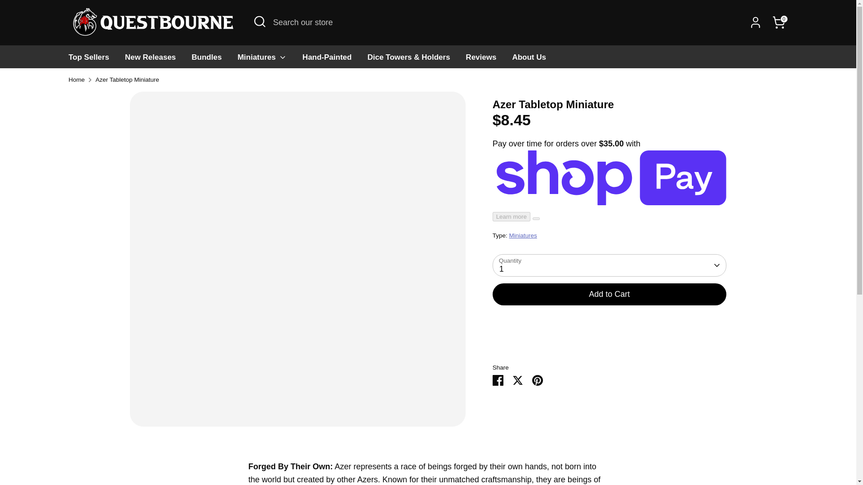 This screenshot has height=485, width=863. Describe the element at coordinates (634, 454) in the screenshot. I see `Diners Club` at that location.